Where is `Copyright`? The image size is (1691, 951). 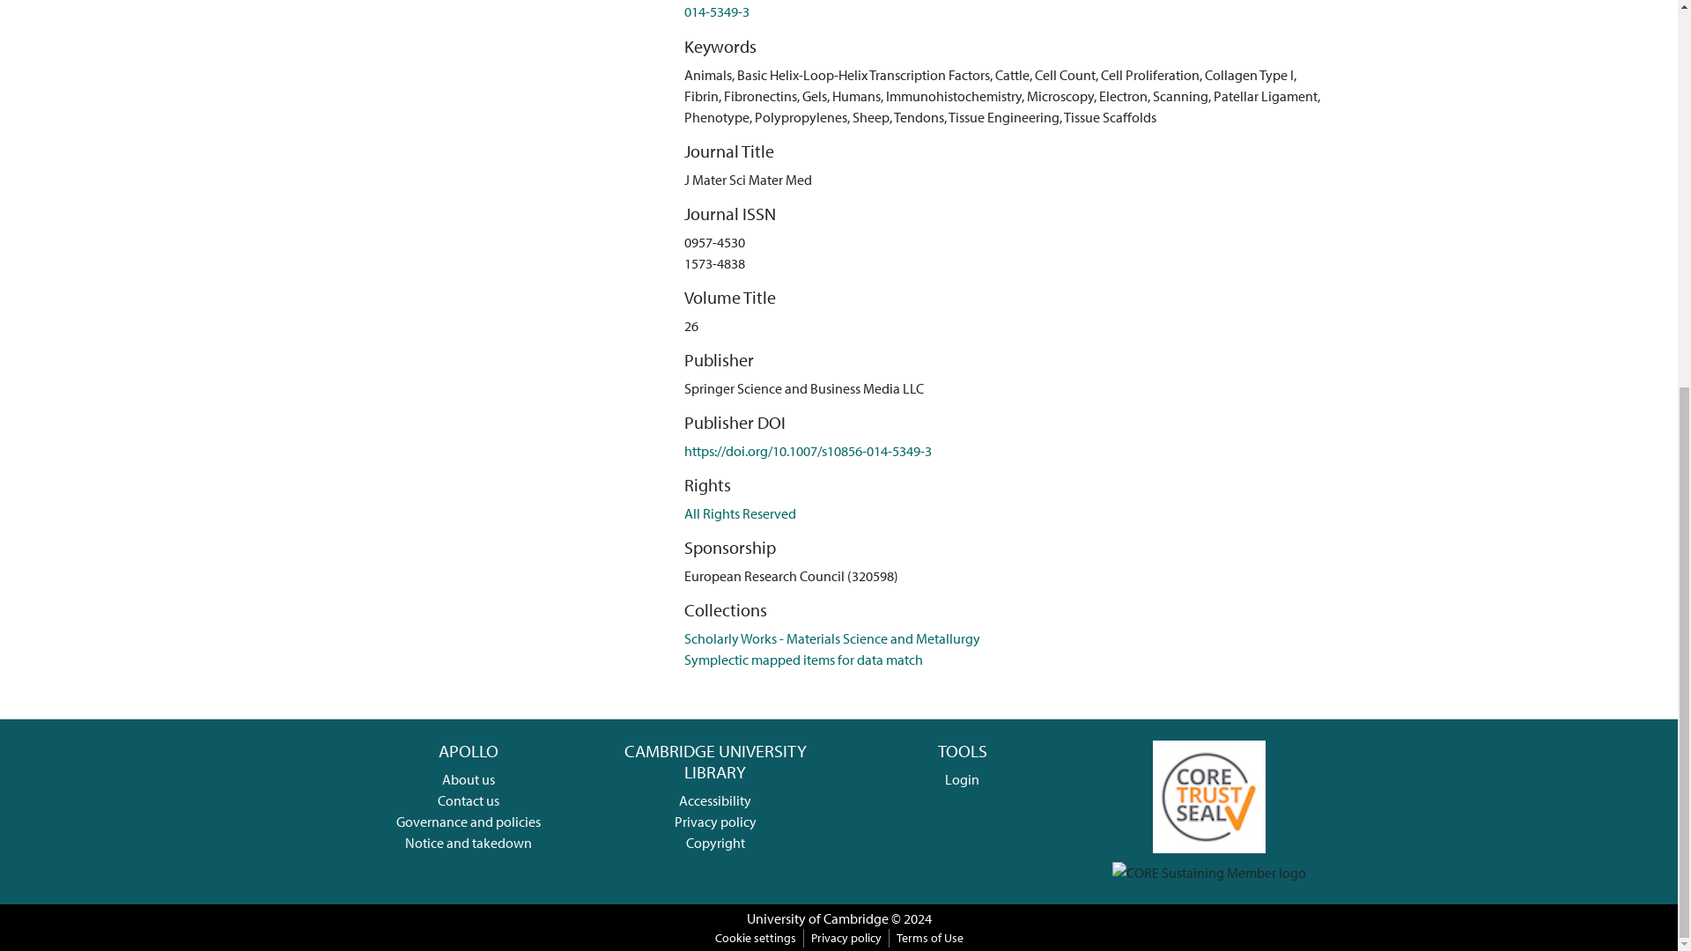 Copyright is located at coordinates (715, 842).